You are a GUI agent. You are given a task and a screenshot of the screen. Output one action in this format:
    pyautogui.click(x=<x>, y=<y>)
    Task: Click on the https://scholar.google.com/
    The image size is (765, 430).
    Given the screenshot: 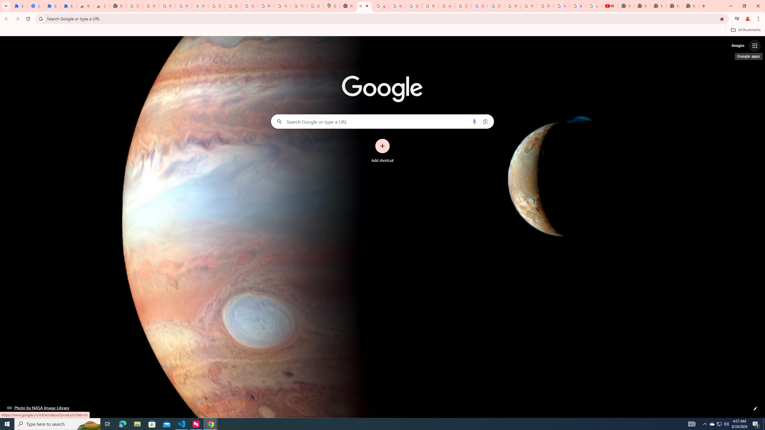 What is the action you would take?
    pyautogui.click(x=397, y=6)
    